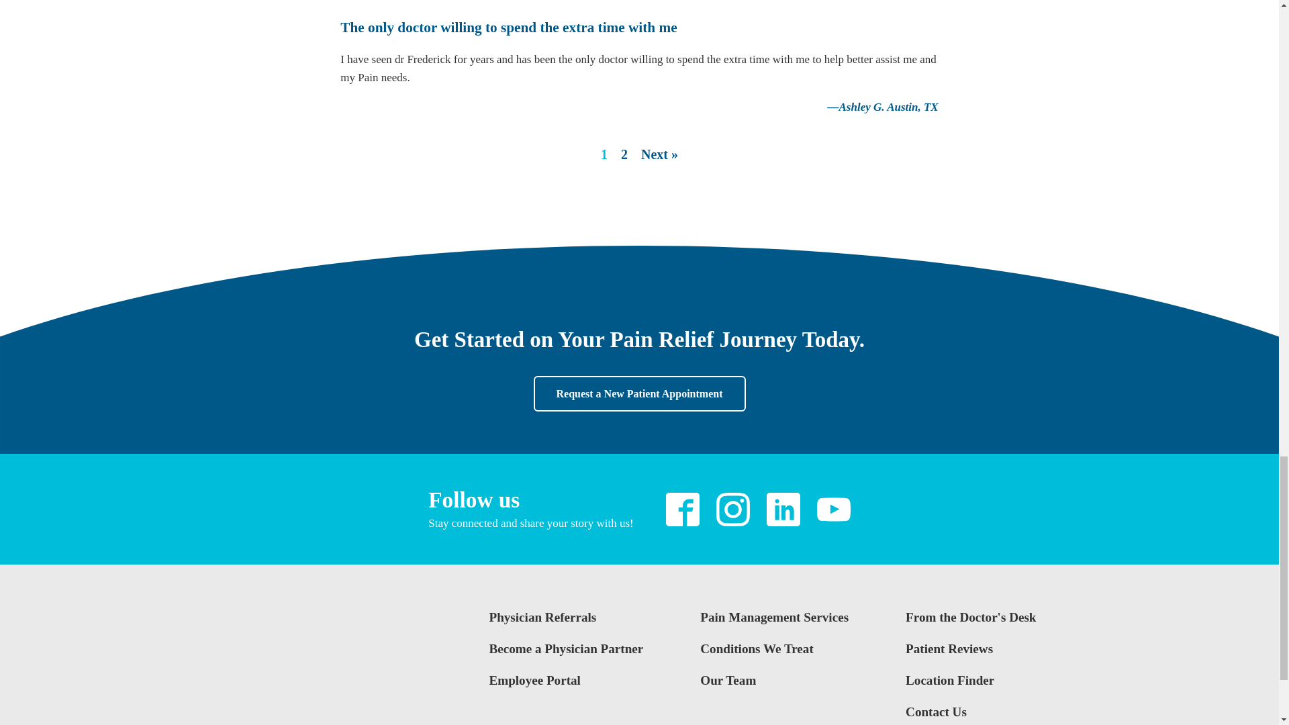  I want to click on Contact Us, so click(971, 714).